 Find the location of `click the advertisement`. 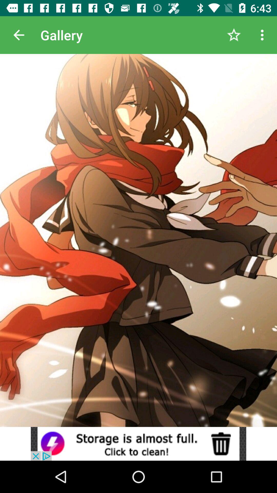

click the advertisement is located at coordinates (138, 444).